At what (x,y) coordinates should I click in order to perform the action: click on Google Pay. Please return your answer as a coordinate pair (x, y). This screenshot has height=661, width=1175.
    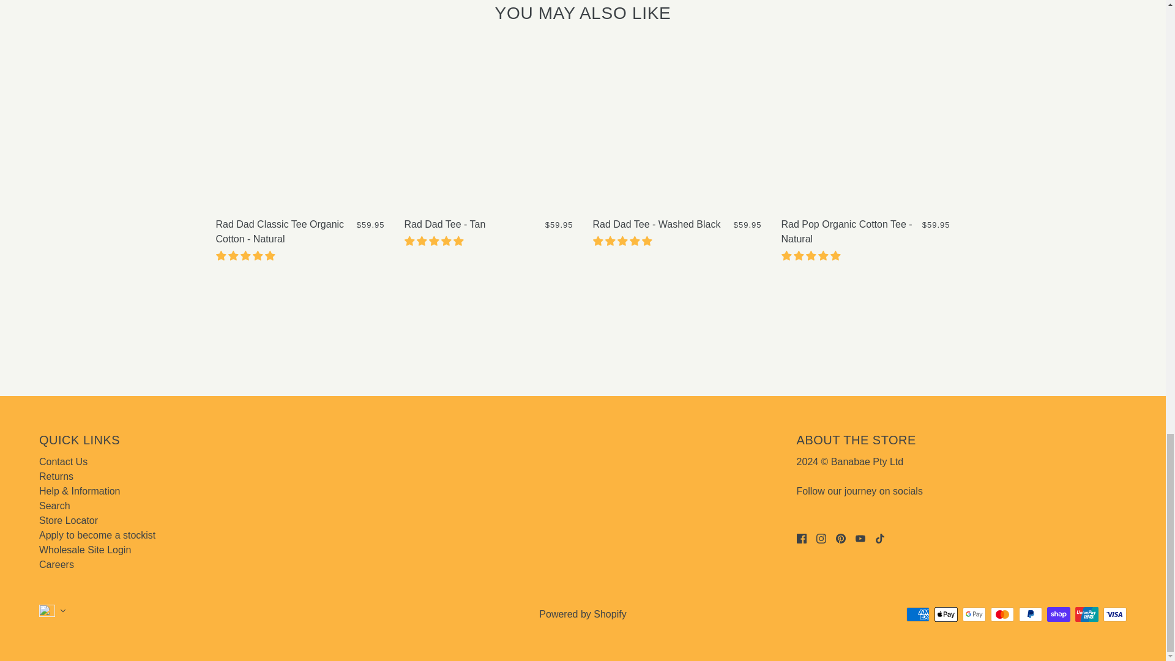
    Looking at the image, I should click on (974, 614).